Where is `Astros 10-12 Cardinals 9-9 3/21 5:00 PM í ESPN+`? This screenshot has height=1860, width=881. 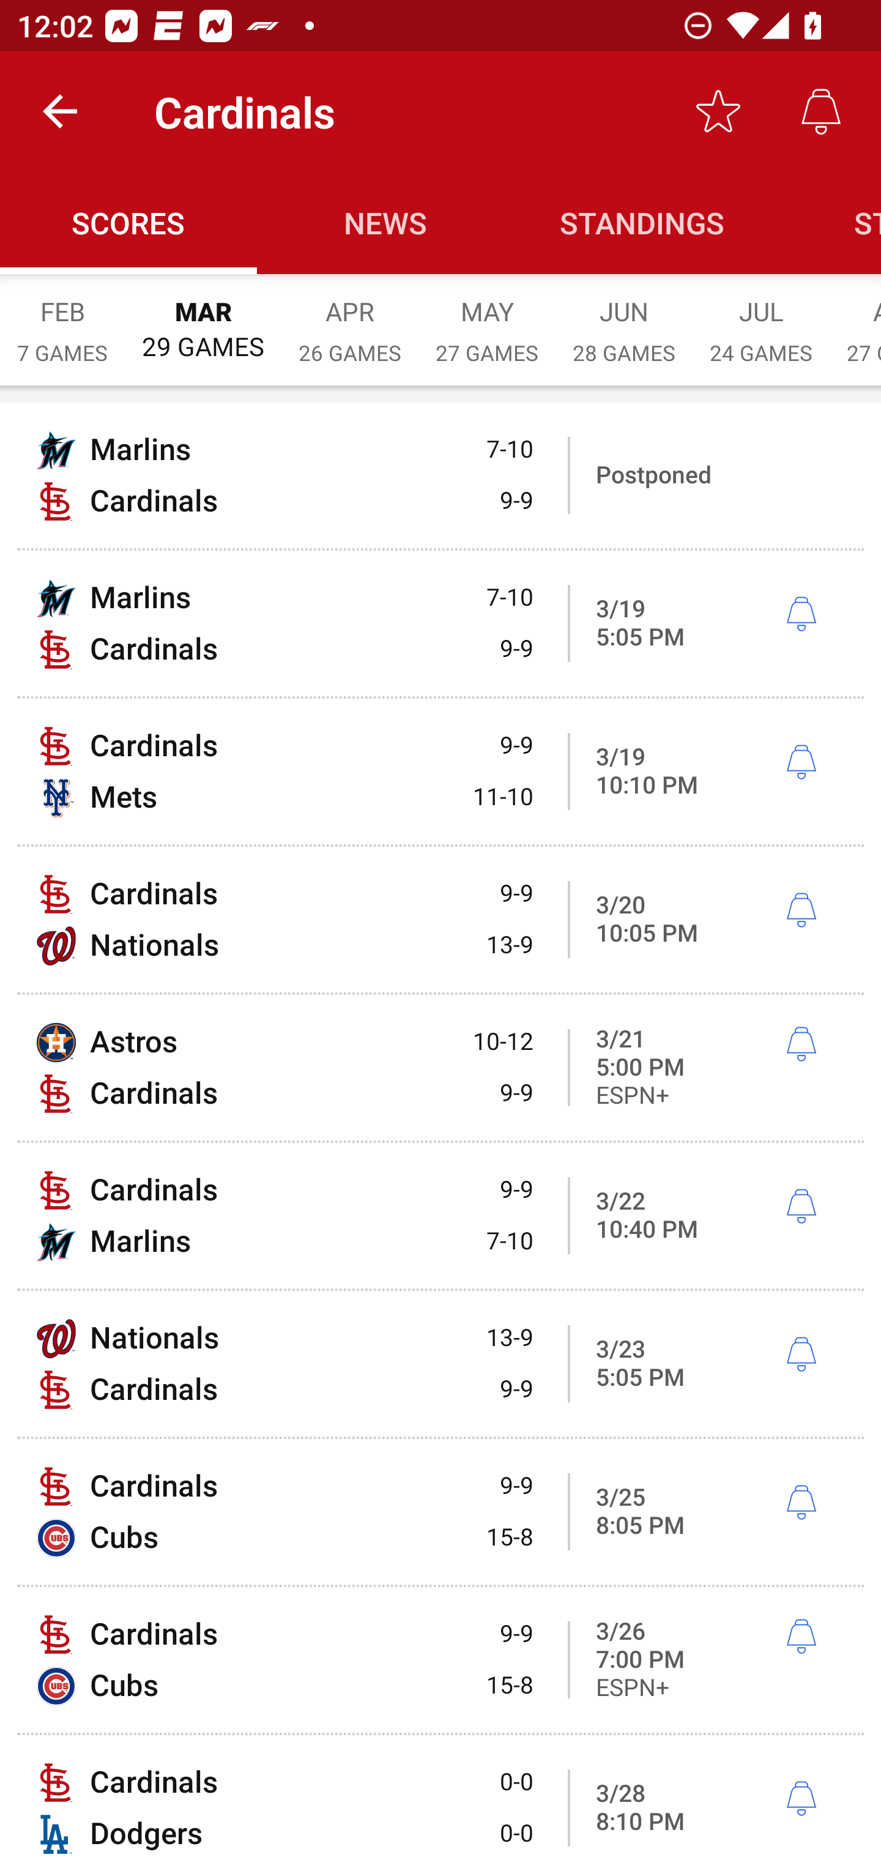
Astros 10-12 Cardinals 9-9 3/21 5:00 PM í ESPN+ is located at coordinates (441, 1067).